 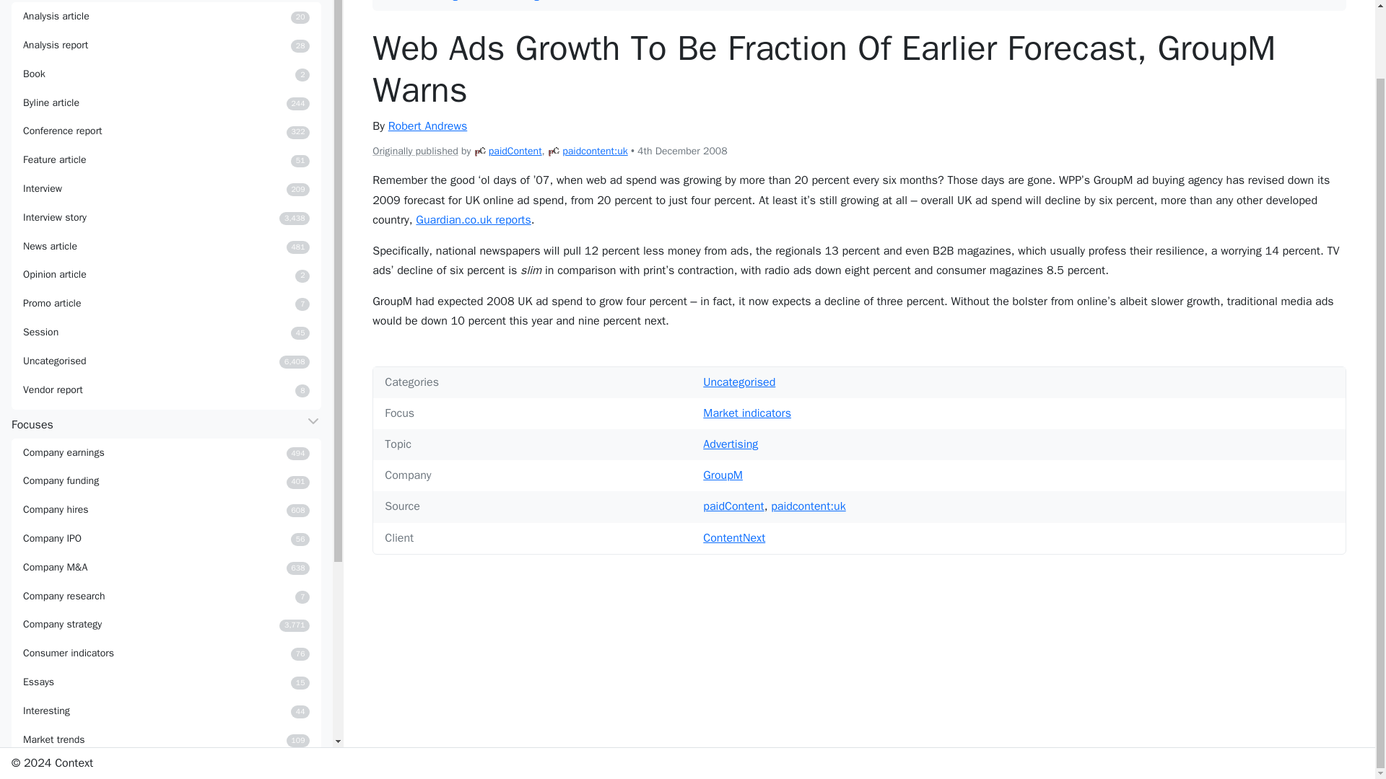 I want to click on View all posts in paidcontent:uk, so click(x=166, y=509).